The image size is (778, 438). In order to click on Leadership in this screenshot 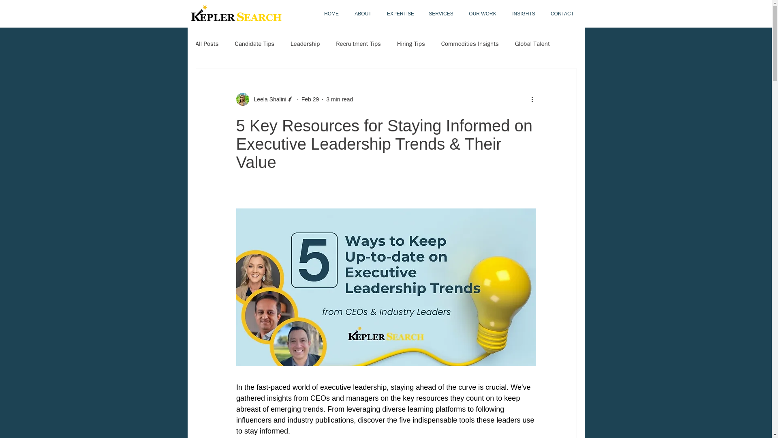, I will do `click(305, 43)`.